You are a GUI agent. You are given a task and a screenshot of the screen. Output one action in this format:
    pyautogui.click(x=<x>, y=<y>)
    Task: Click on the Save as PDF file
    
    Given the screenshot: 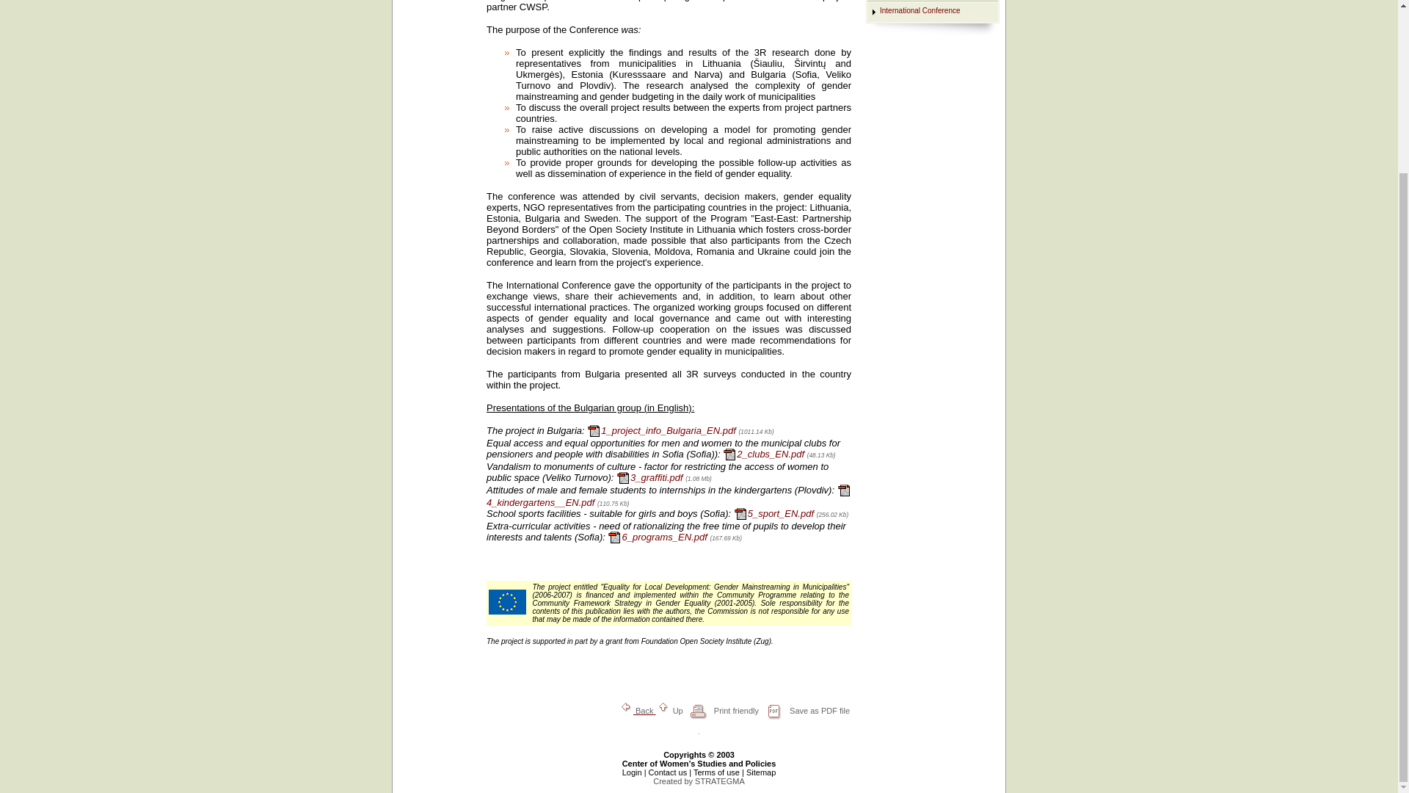 What is the action you would take?
    pyautogui.click(x=804, y=711)
    